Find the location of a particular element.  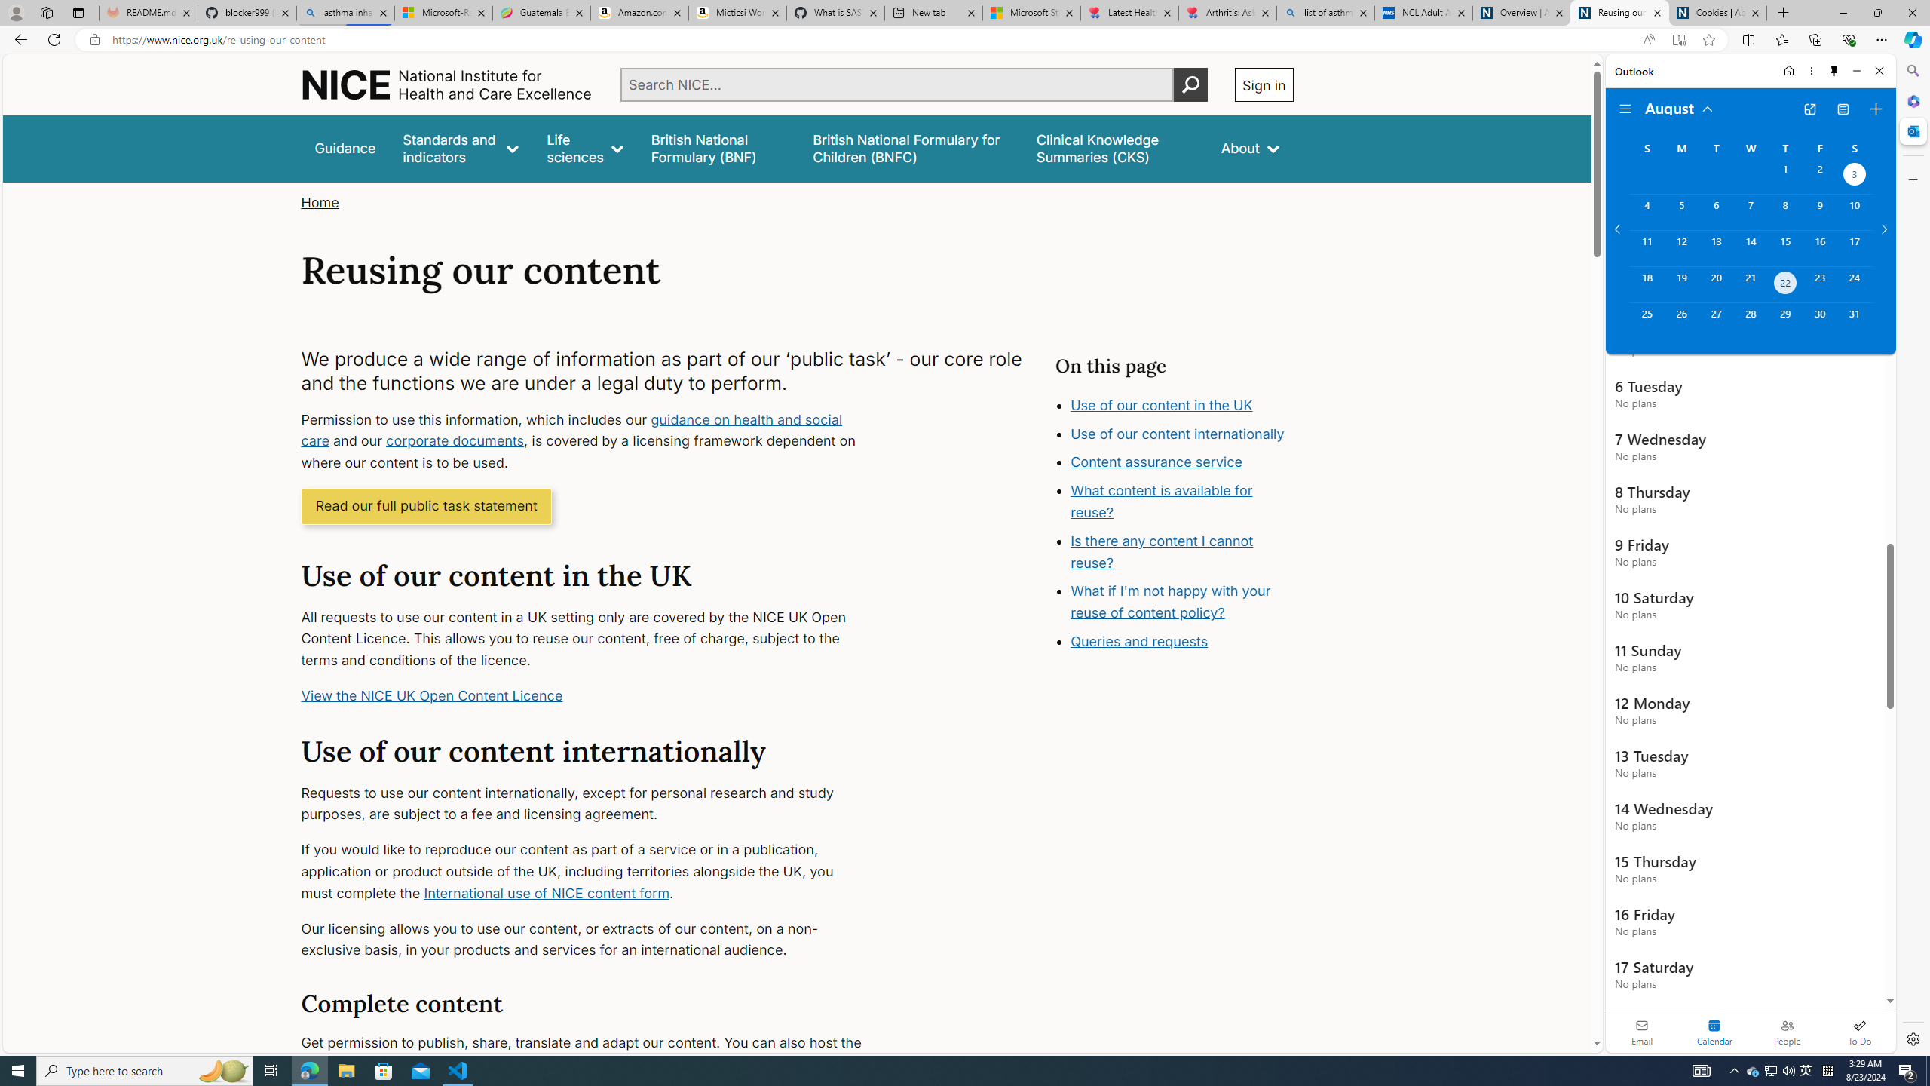

Wednesday, August 28, 2024.  is located at coordinates (1750, 321).